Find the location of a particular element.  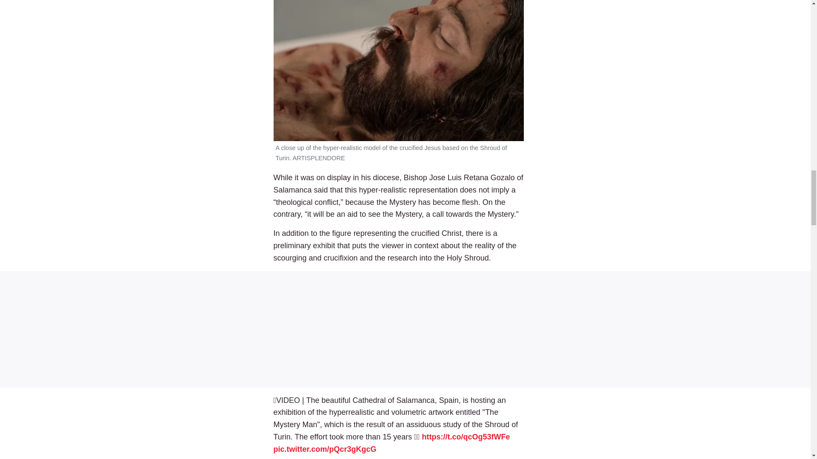

3rd party ad content is located at coordinates (405, 329).